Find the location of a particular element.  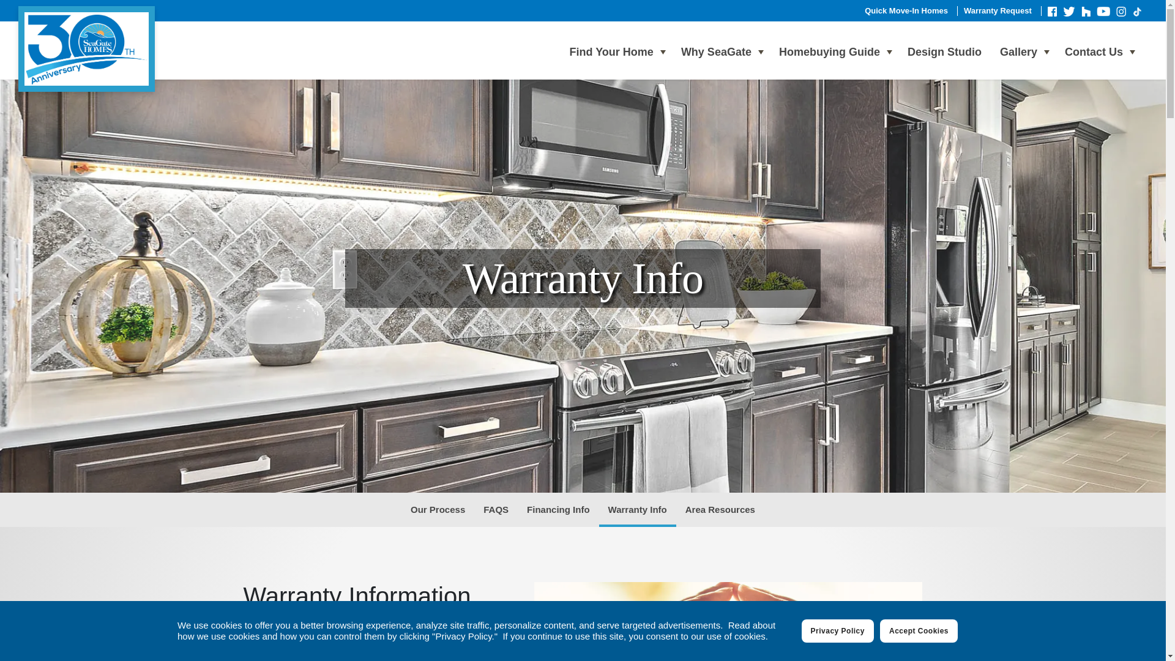

Area Resources is located at coordinates (720, 509).